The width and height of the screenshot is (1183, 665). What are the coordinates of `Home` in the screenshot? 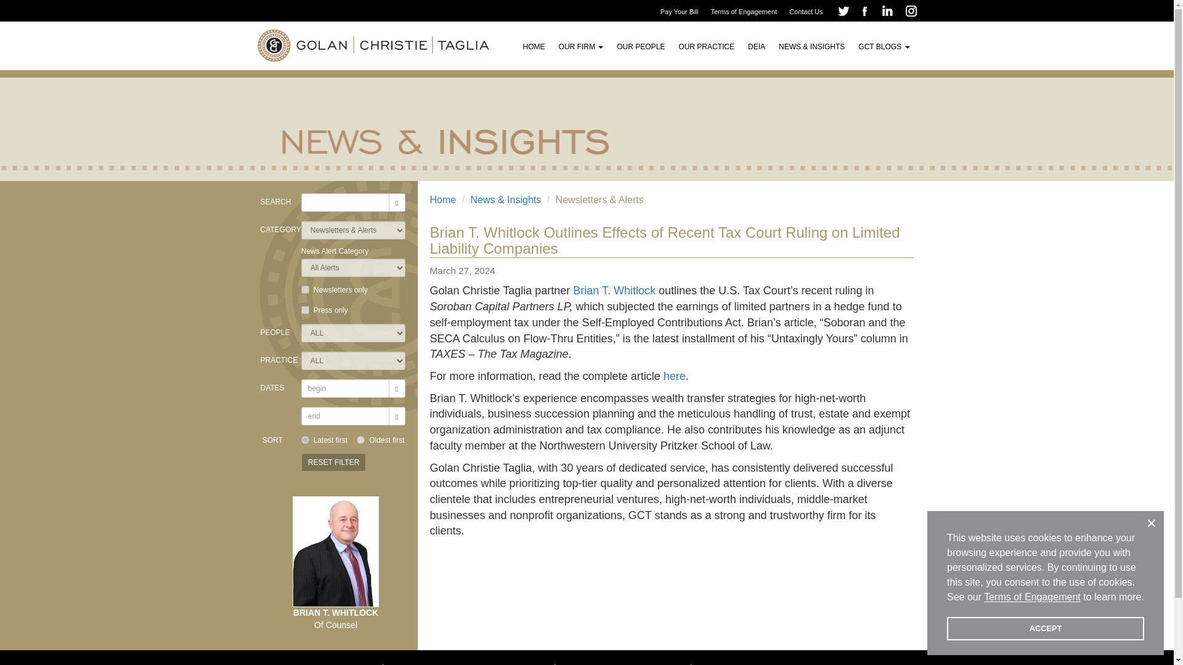 It's located at (444, 199).